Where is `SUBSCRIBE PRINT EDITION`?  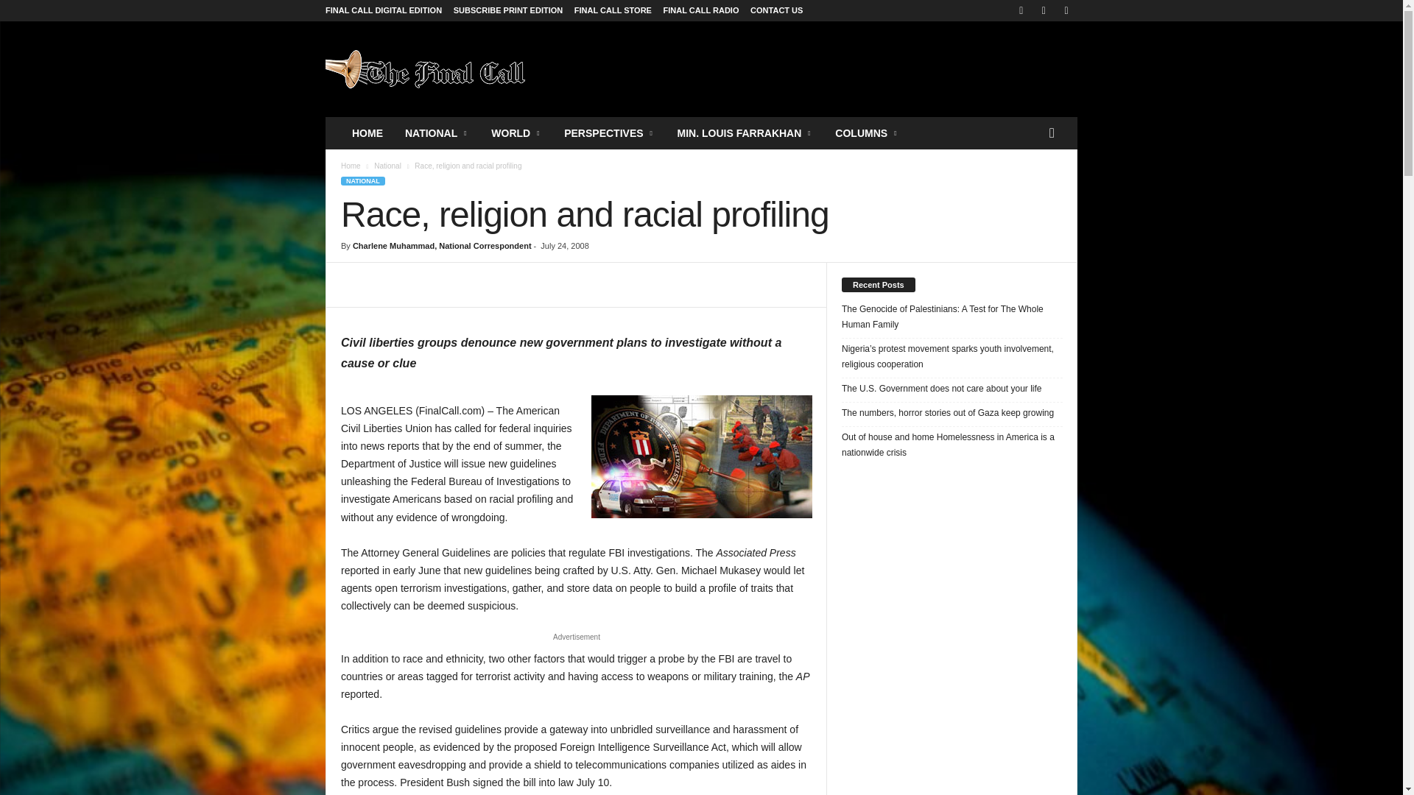
SUBSCRIBE PRINT EDITION is located at coordinates (508, 10).